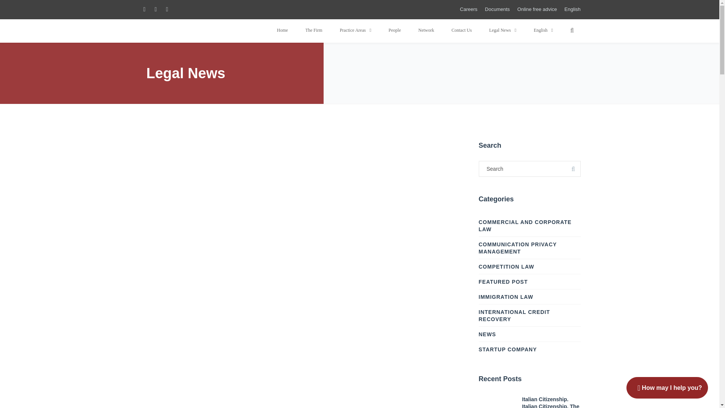  Describe the element at coordinates (314, 30) in the screenshot. I see `The Firm` at that location.